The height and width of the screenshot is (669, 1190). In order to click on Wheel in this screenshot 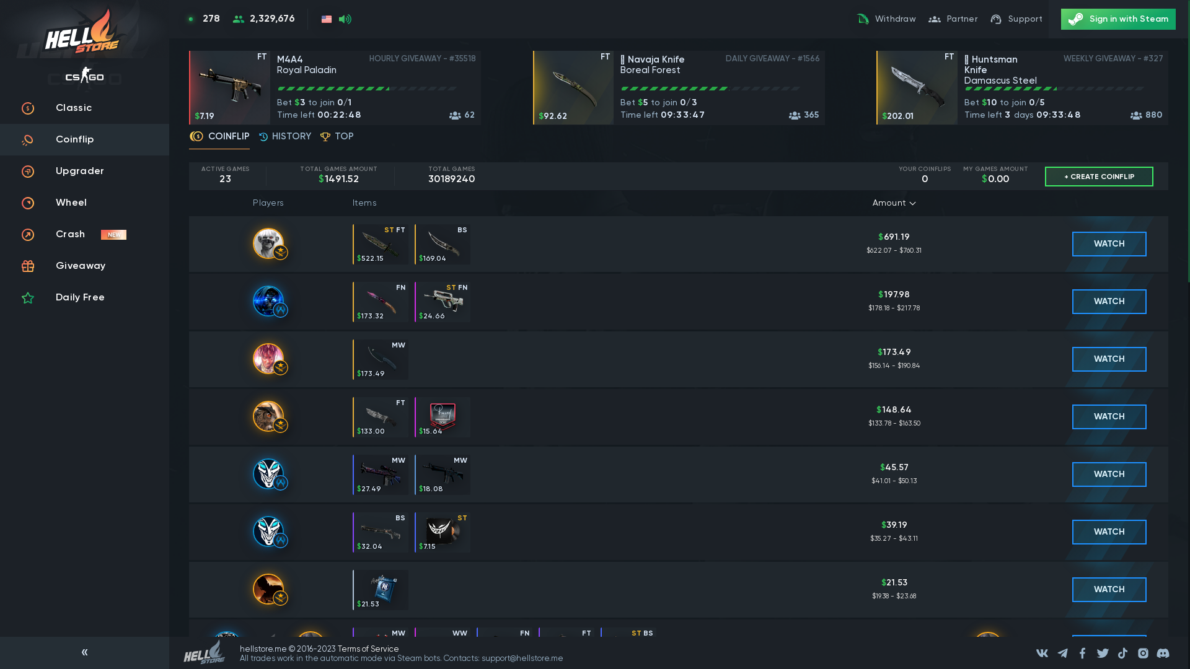, I will do `click(84, 203)`.